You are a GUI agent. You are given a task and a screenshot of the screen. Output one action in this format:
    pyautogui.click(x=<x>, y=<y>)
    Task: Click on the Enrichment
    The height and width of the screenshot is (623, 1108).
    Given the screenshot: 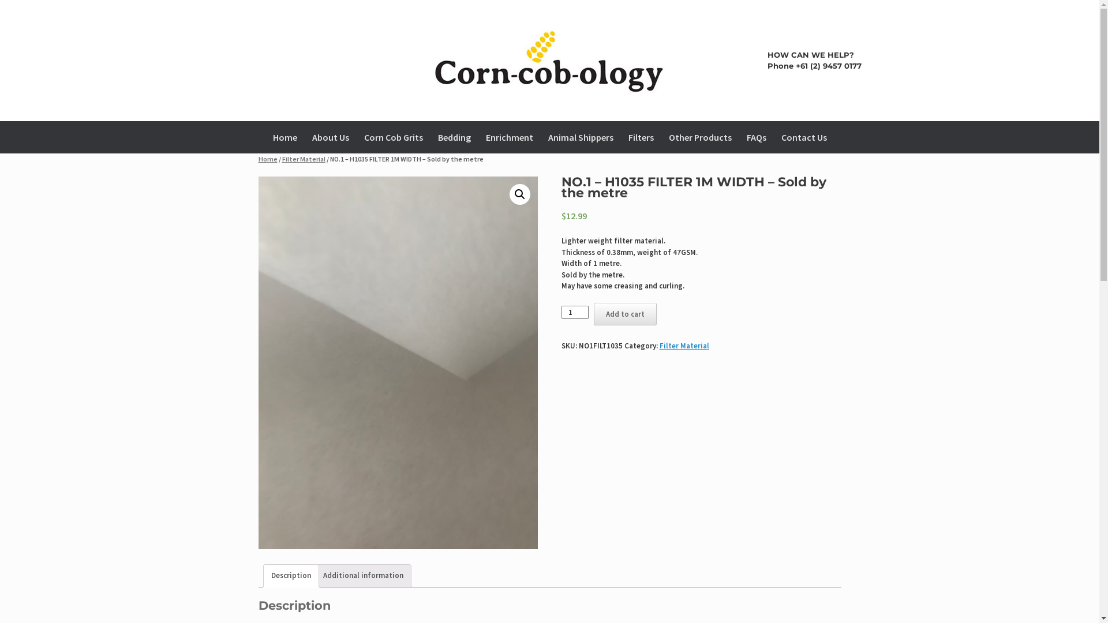 What is the action you would take?
    pyautogui.click(x=509, y=137)
    